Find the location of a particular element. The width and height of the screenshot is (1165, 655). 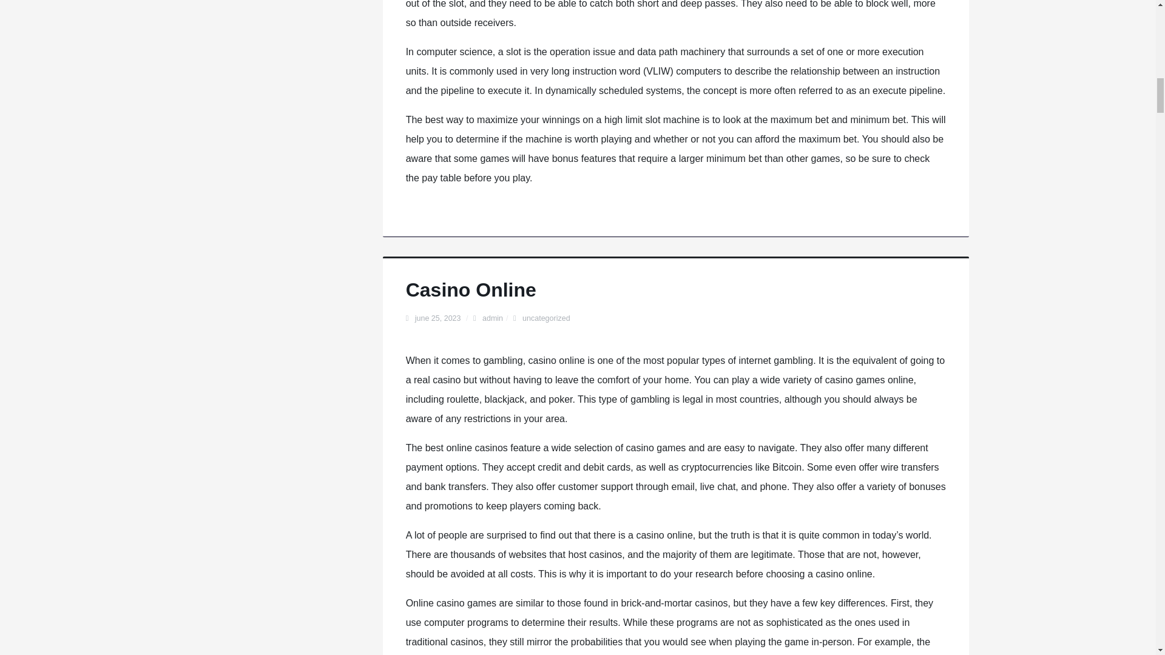

uncategorized is located at coordinates (546, 318).